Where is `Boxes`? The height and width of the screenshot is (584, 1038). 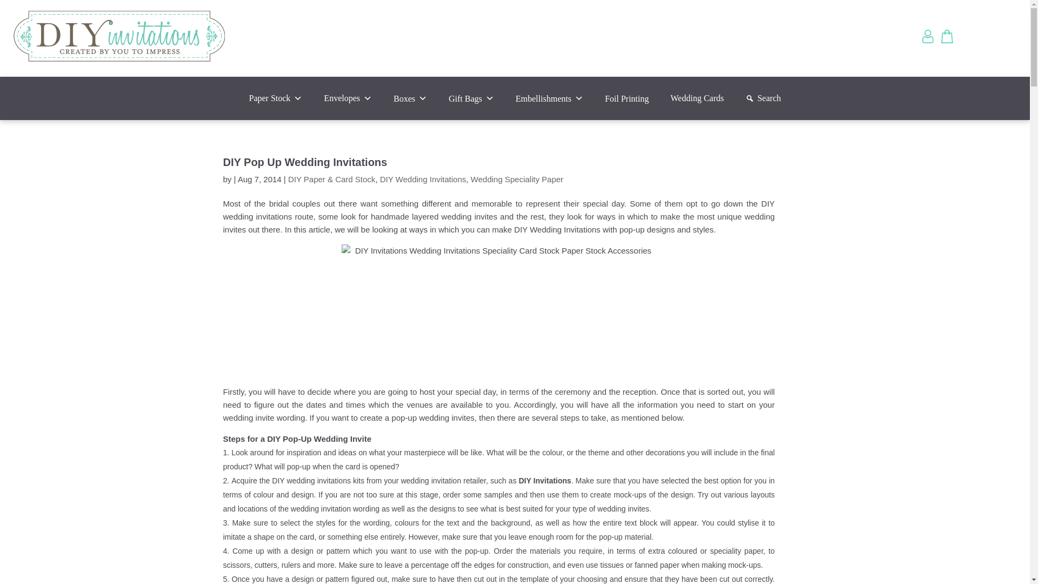 Boxes is located at coordinates (410, 98).